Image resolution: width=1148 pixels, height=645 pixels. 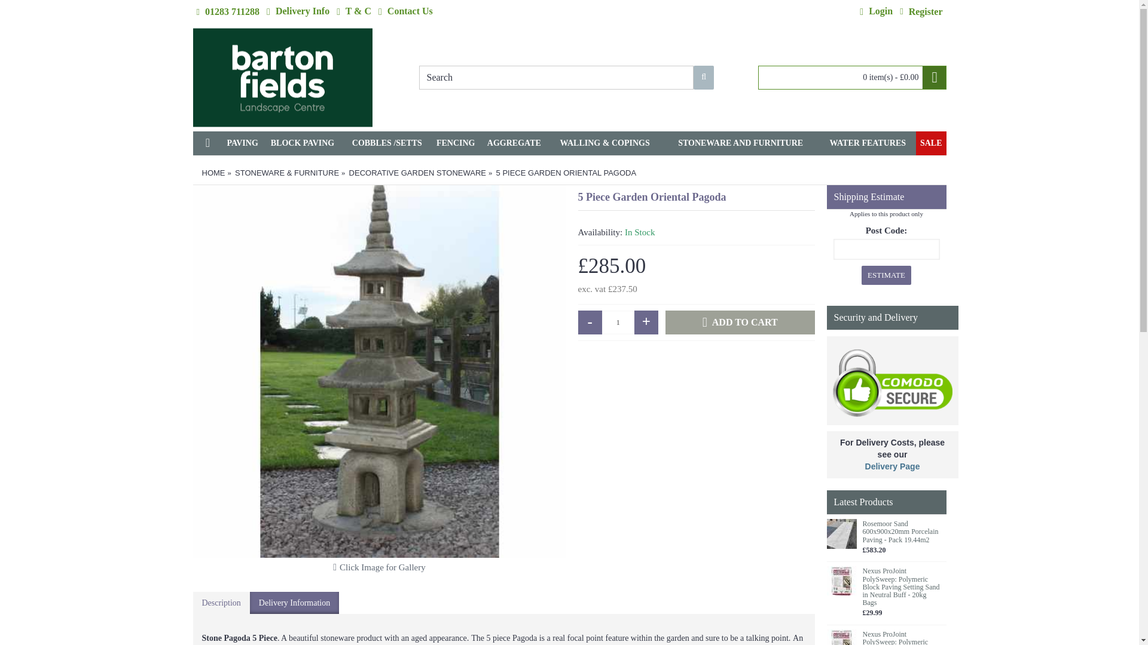 I want to click on WATER FEATURES, so click(x=868, y=143).